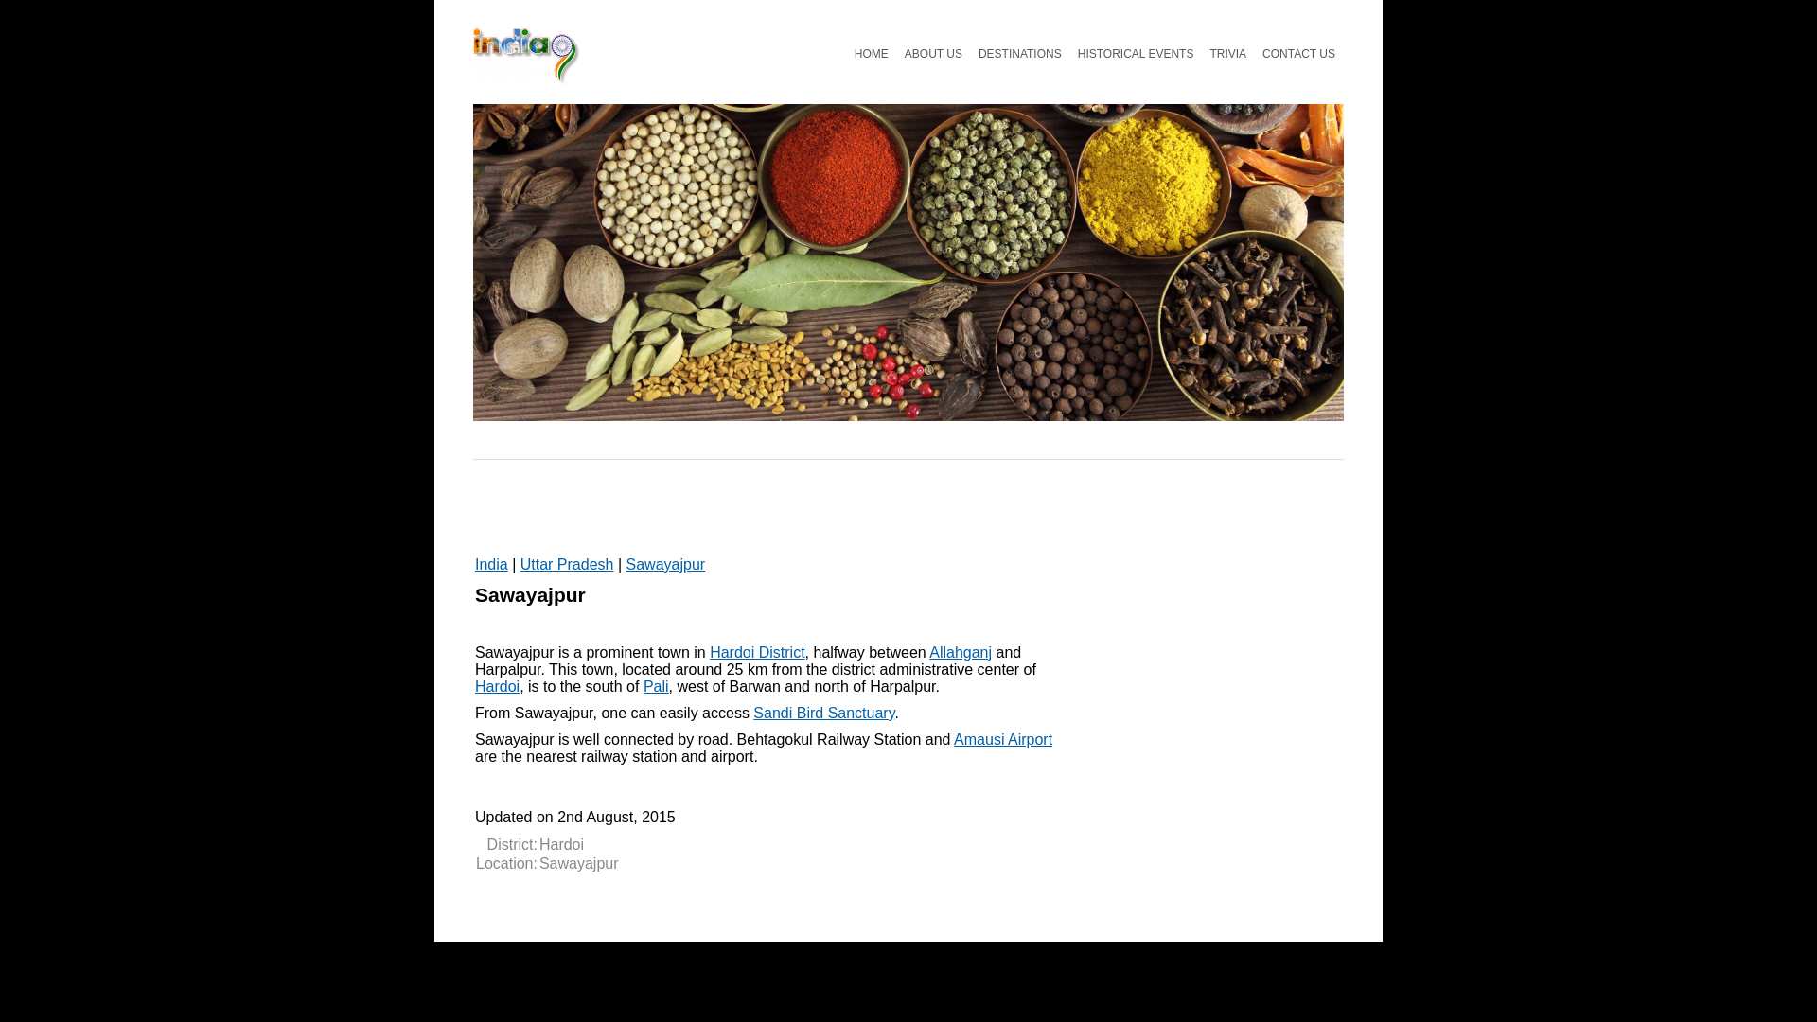 The width and height of the screenshot is (1817, 1022). What do you see at coordinates (1020, 53) in the screenshot?
I see `DESTINATIONS` at bounding box center [1020, 53].